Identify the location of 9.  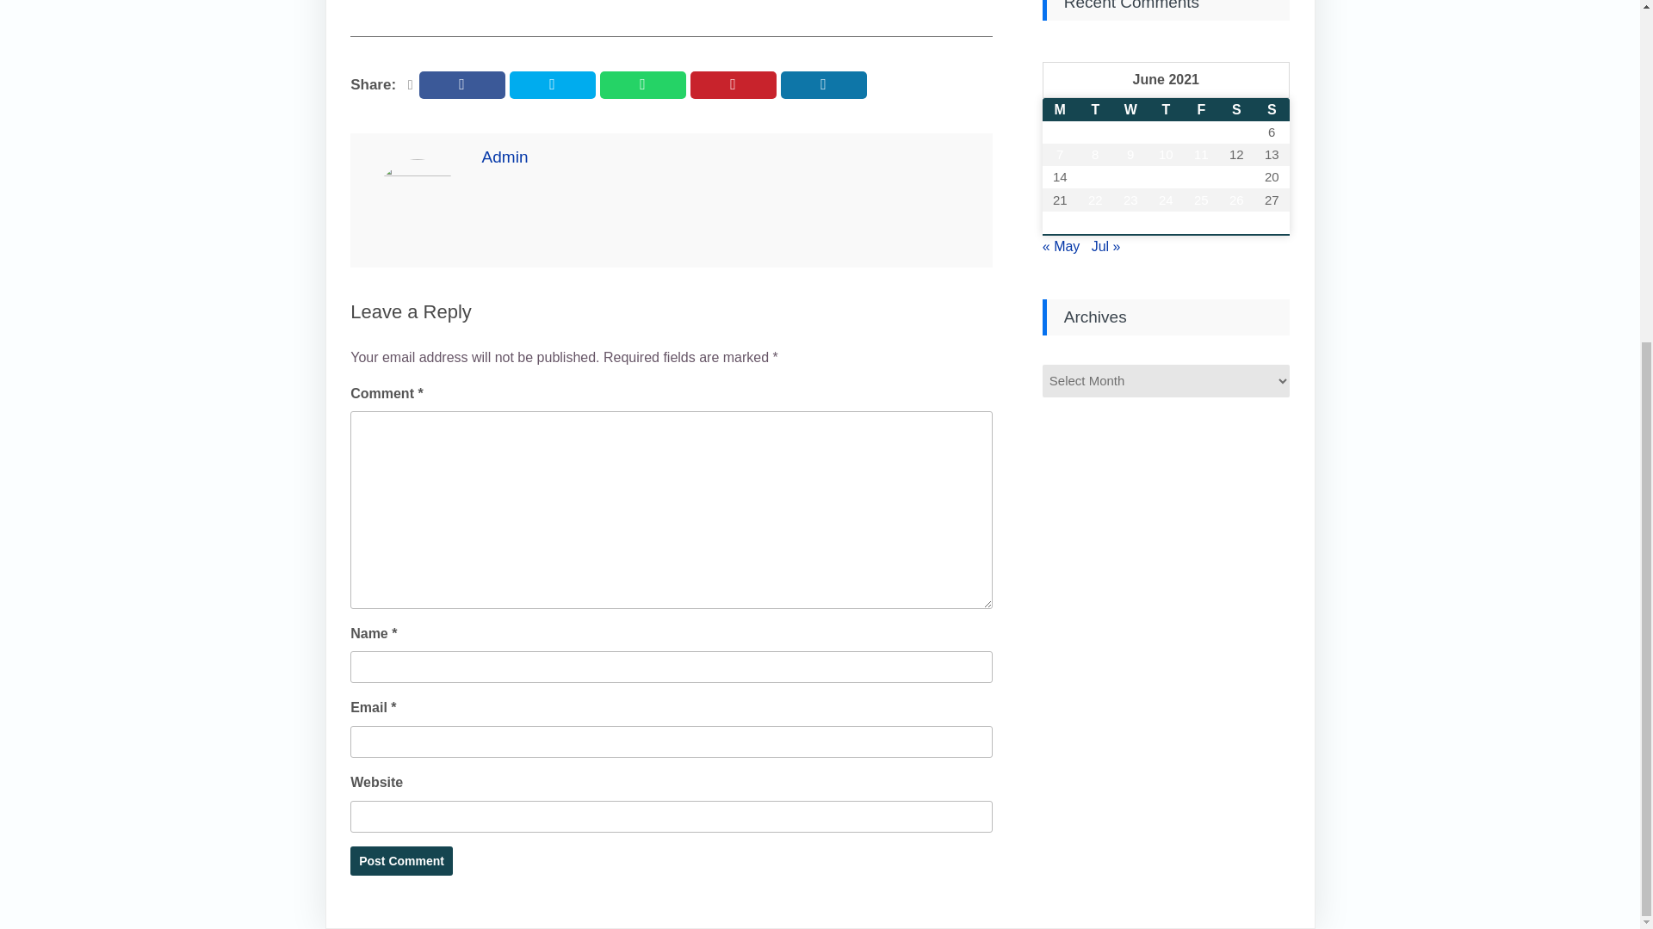
(1130, 155).